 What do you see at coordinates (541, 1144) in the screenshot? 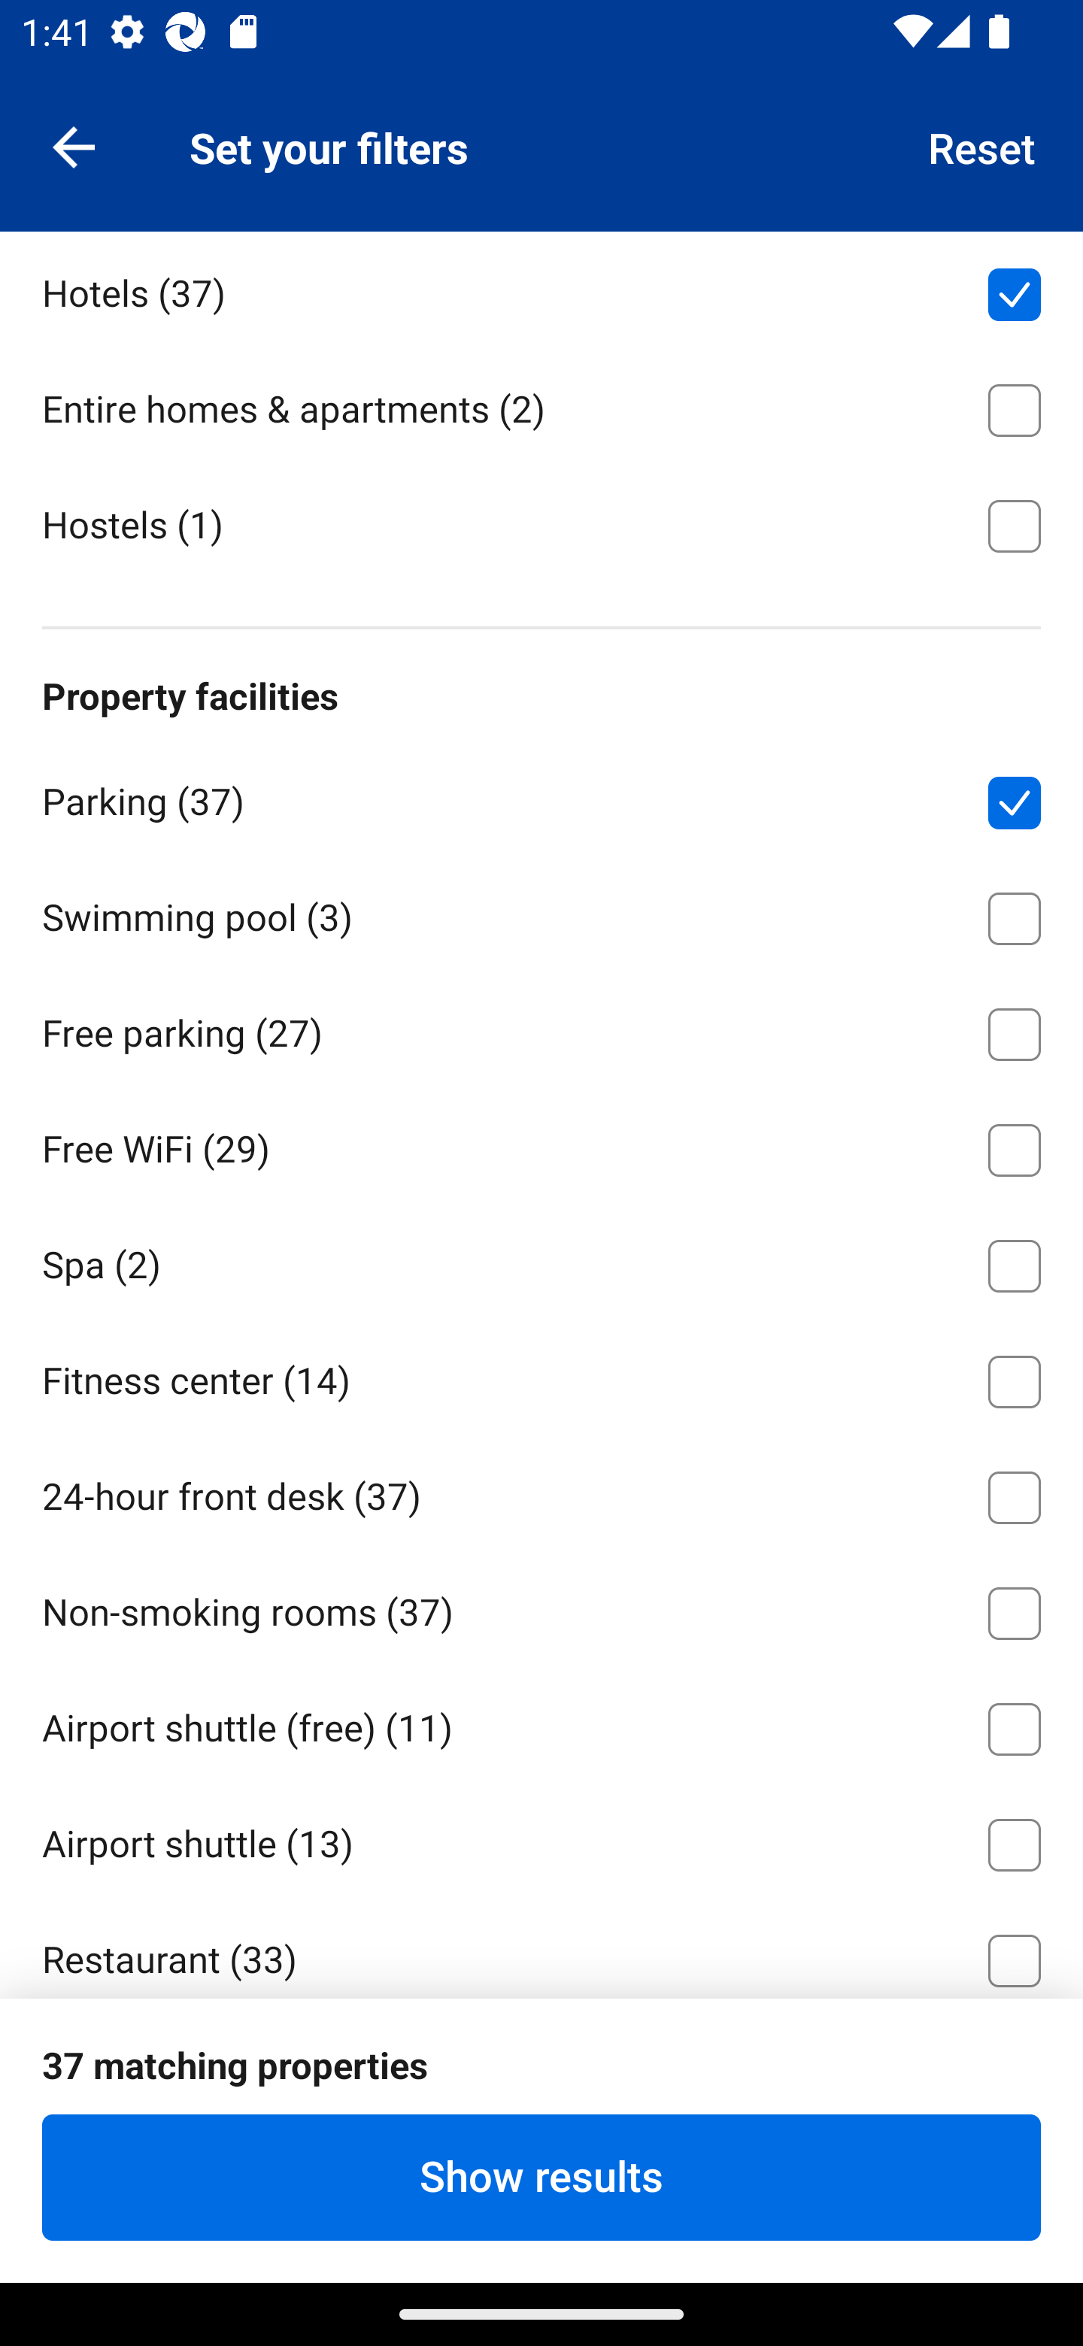
I see `Free WiFi ⁦(29)` at bounding box center [541, 1144].